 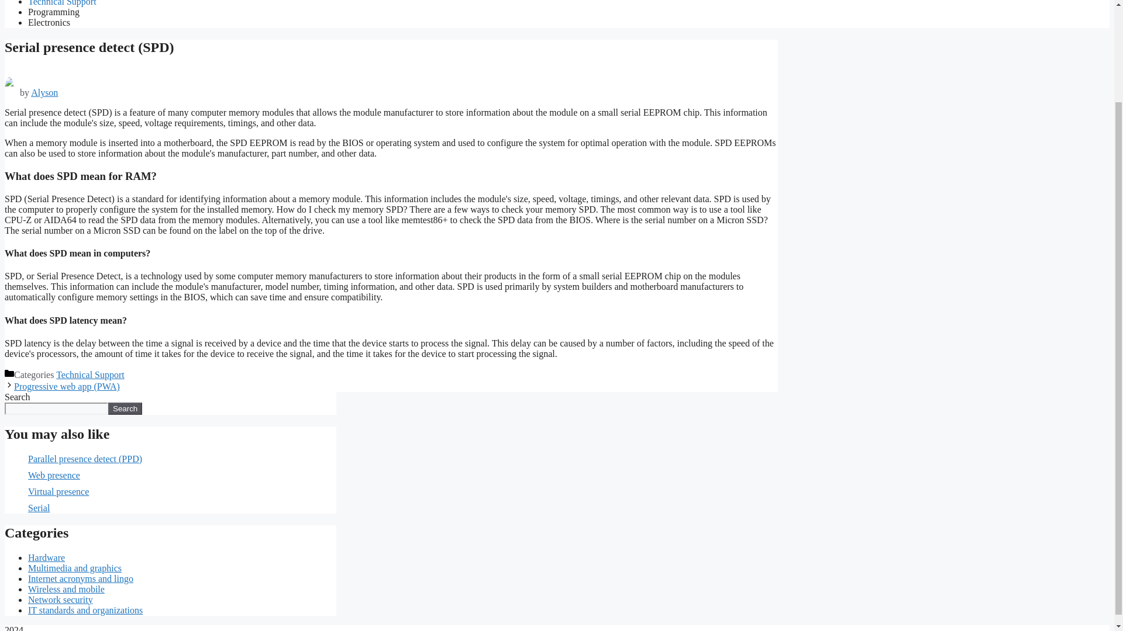 What do you see at coordinates (54, 12) in the screenshot?
I see `Programming` at bounding box center [54, 12].